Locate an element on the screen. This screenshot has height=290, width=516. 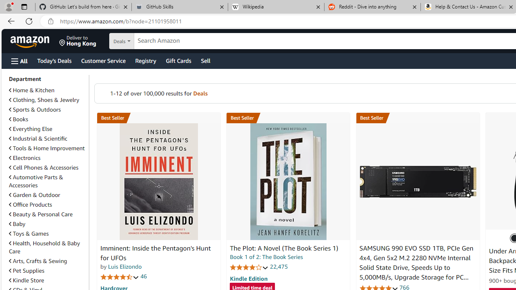
22,475 is located at coordinates (279, 267).